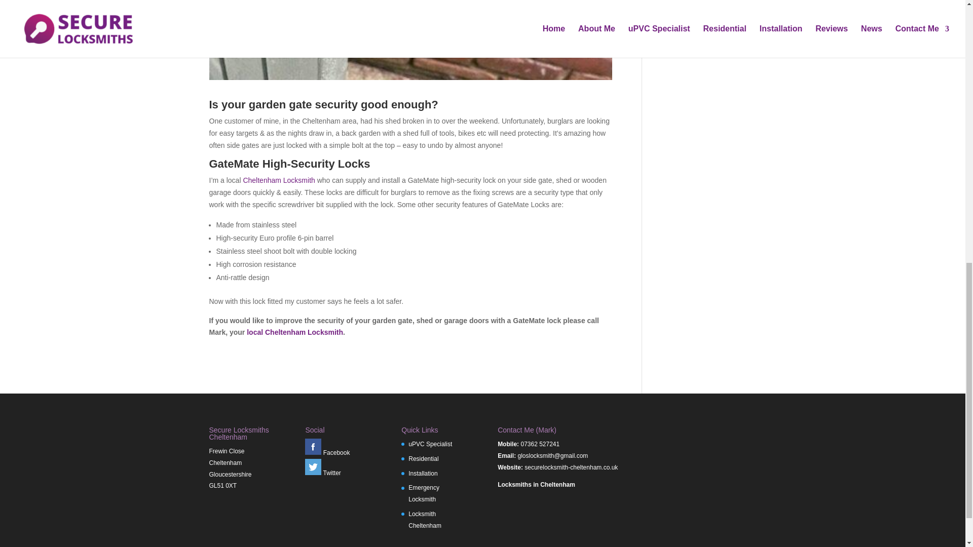 The height and width of the screenshot is (547, 973). What do you see at coordinates (425, 520) in the screenshot?
I see `Locksmith Cheltenham` at bounding box center [425, 520].